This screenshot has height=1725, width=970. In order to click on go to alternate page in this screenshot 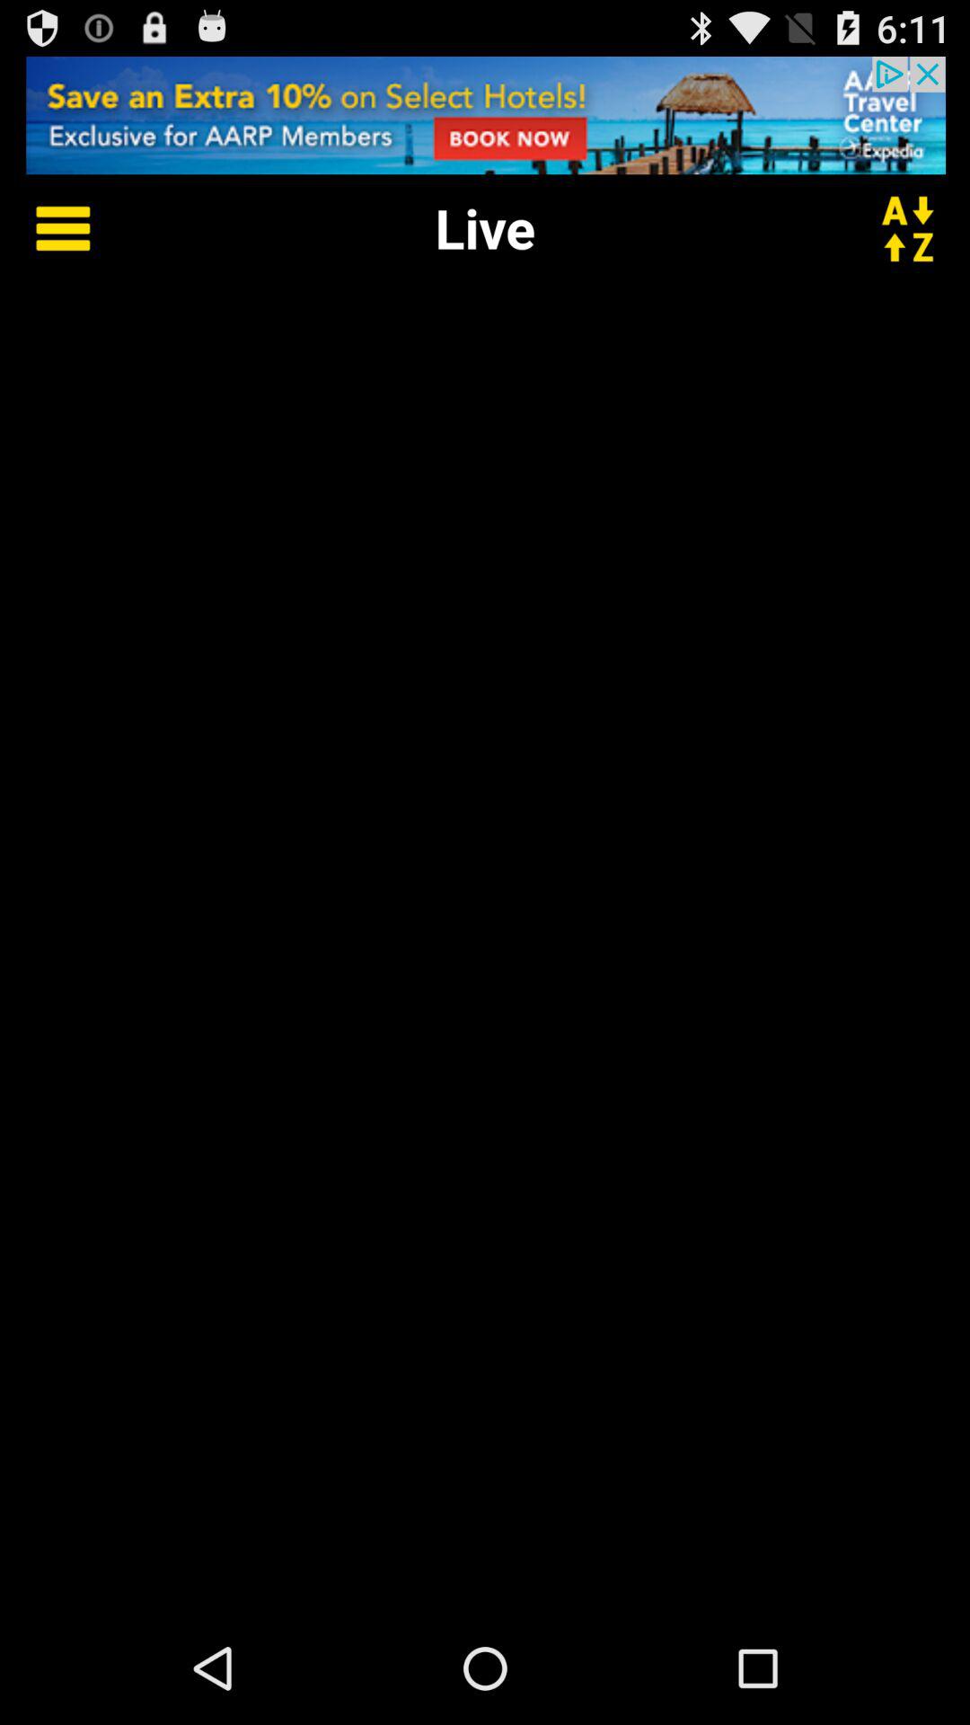, I will do `click(919, 228)`.